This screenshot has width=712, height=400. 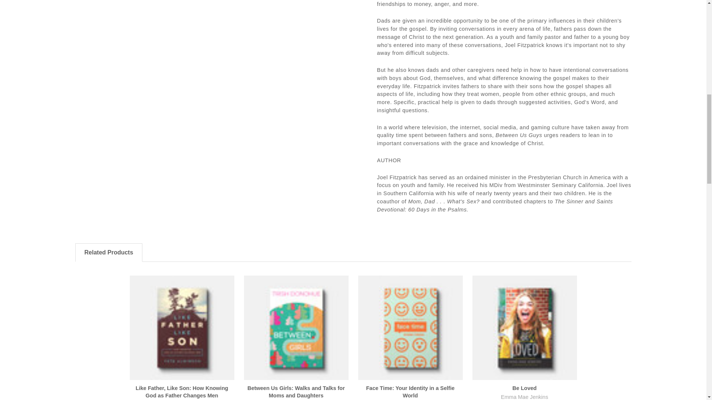 I want to click on Between Us Girls: Walks and Talks for Moms and Daughters, so click(x=296, y=328).